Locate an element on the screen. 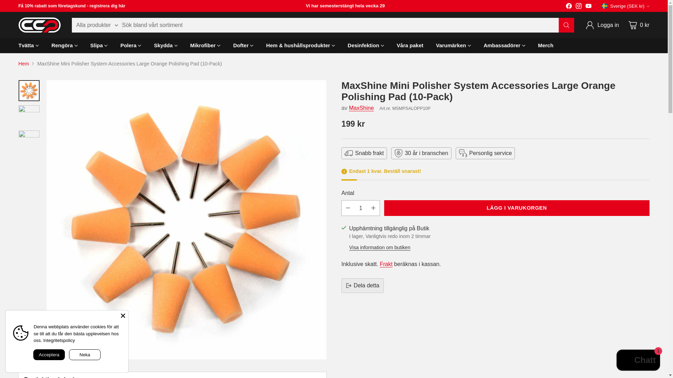 The width and height of the screenshot is (673, 378). Logga in is located at coordinates (602, 25).